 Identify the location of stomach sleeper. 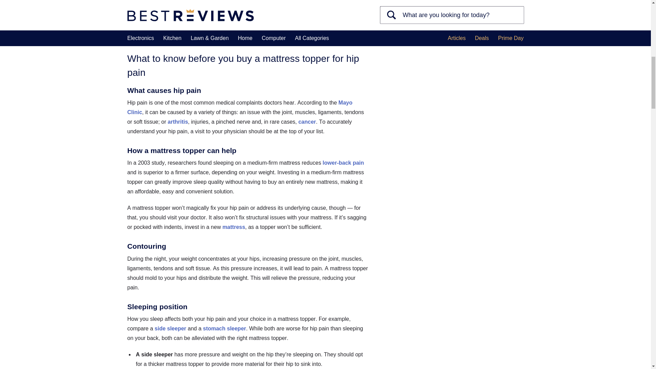
(224, 328).